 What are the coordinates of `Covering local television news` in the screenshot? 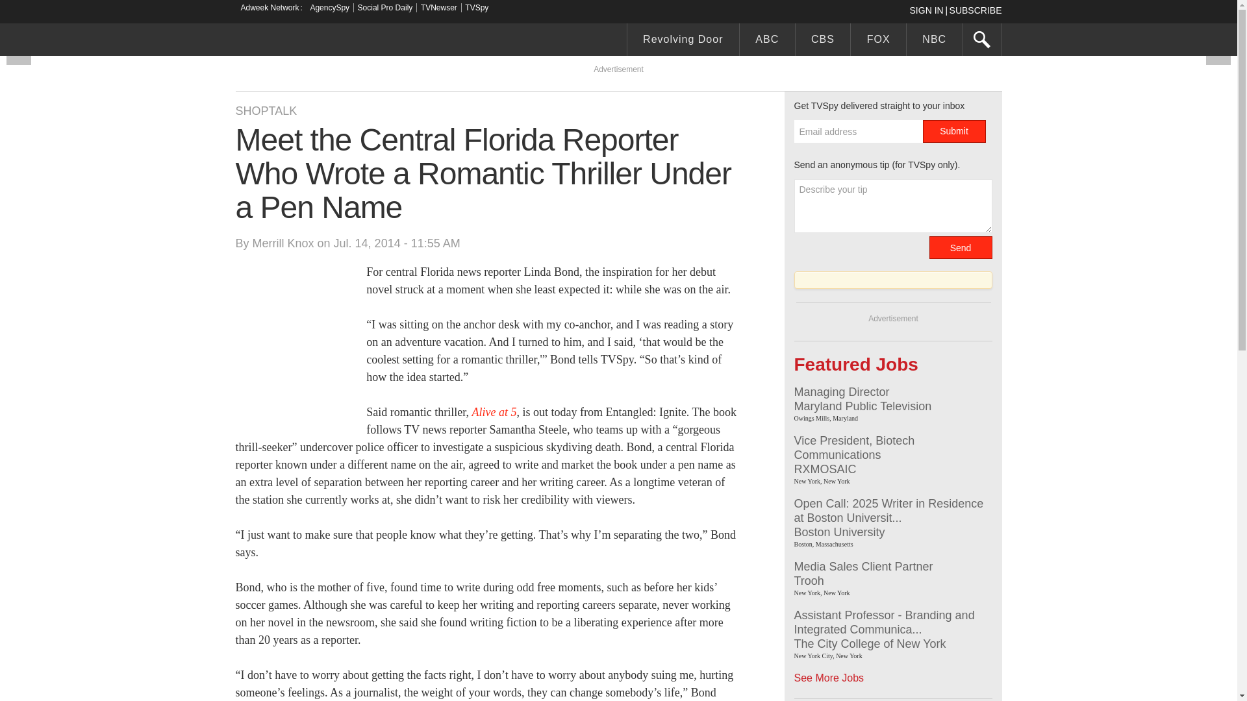 It's located at (333, 41).